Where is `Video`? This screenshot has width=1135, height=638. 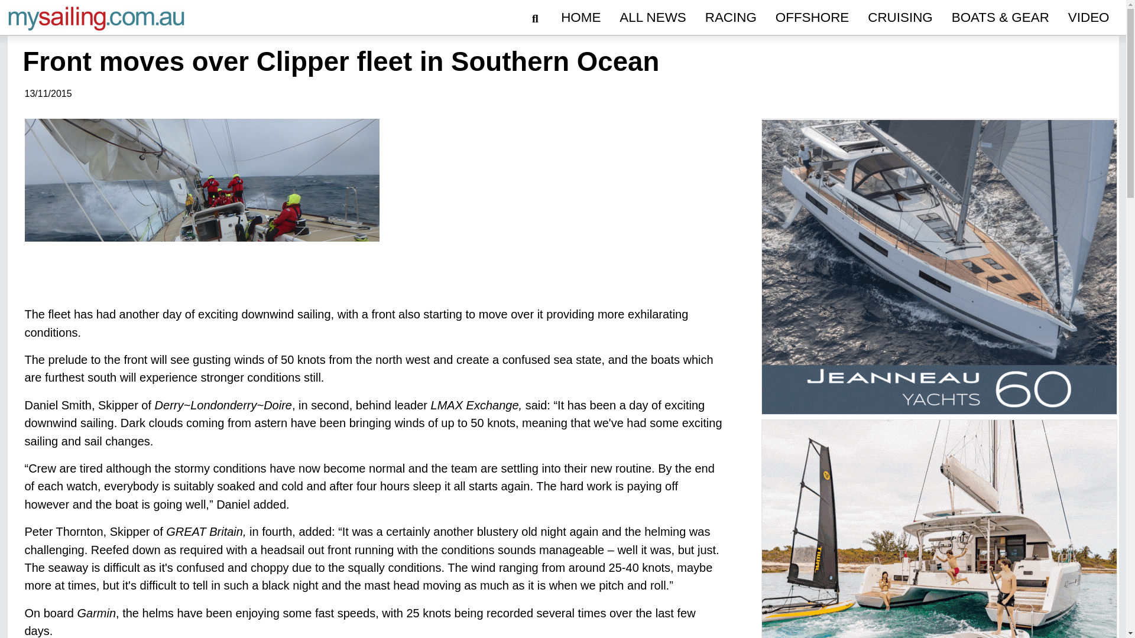
Video is located at coordinates (1089, 18).